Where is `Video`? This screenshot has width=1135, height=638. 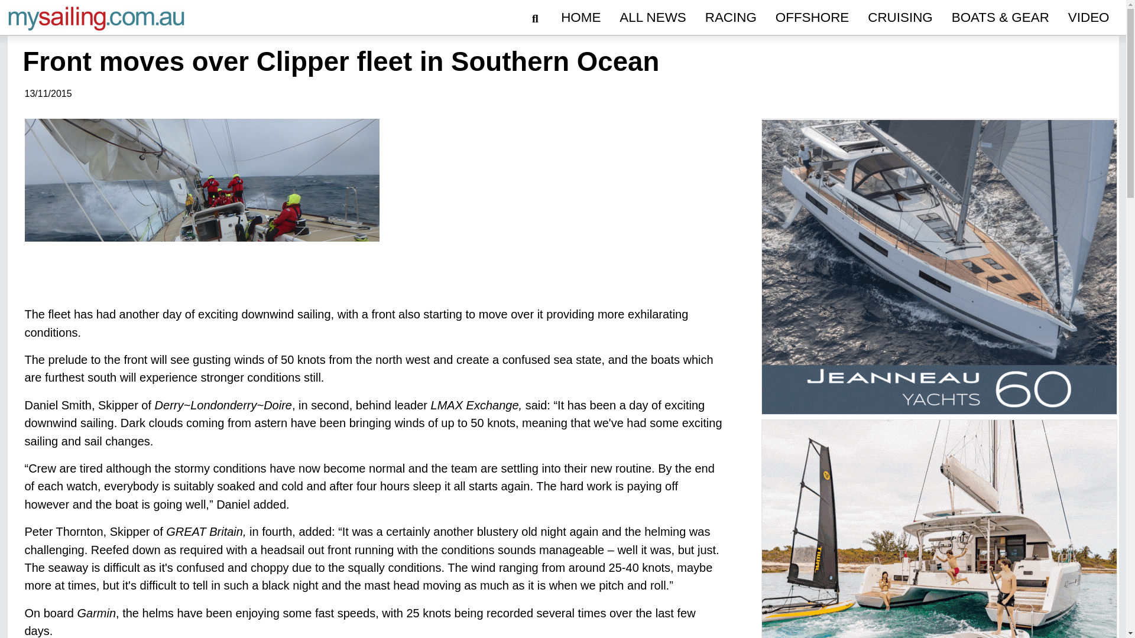
Video is located at coordinates (1089, 18).